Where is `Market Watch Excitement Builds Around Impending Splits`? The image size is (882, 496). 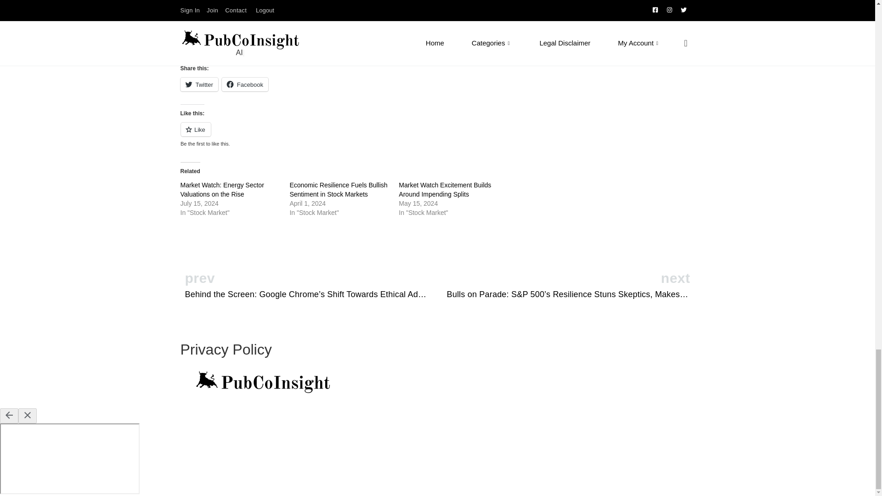
Market Watch Excitement Builds Around Impending Splits is located at coordinates (445, 189).